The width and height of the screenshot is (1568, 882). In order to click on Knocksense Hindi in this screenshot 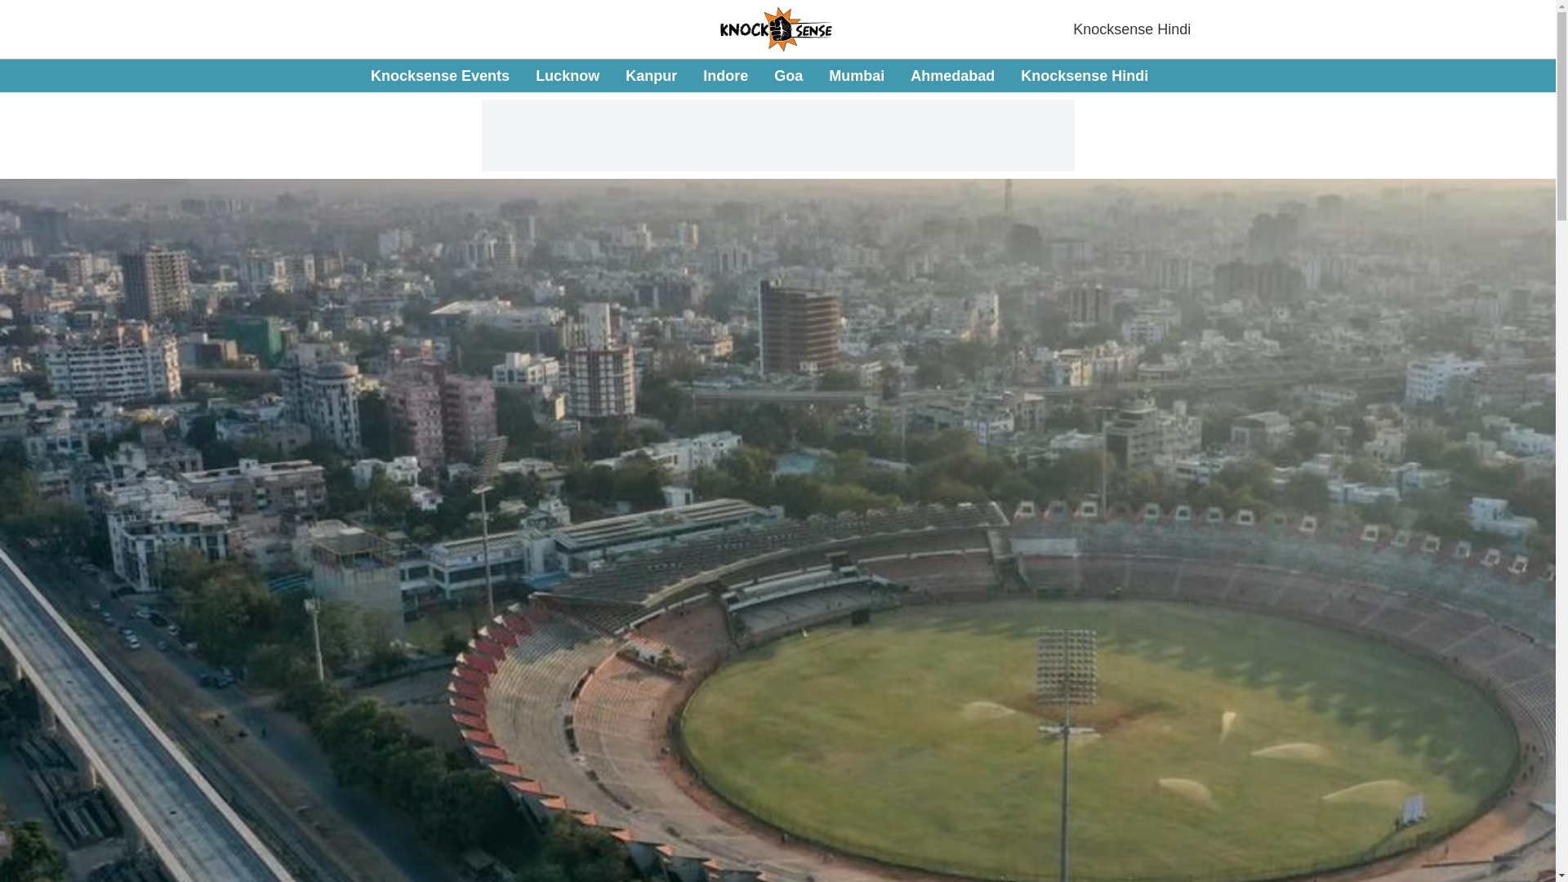, I will do `click(1131, 29)`.